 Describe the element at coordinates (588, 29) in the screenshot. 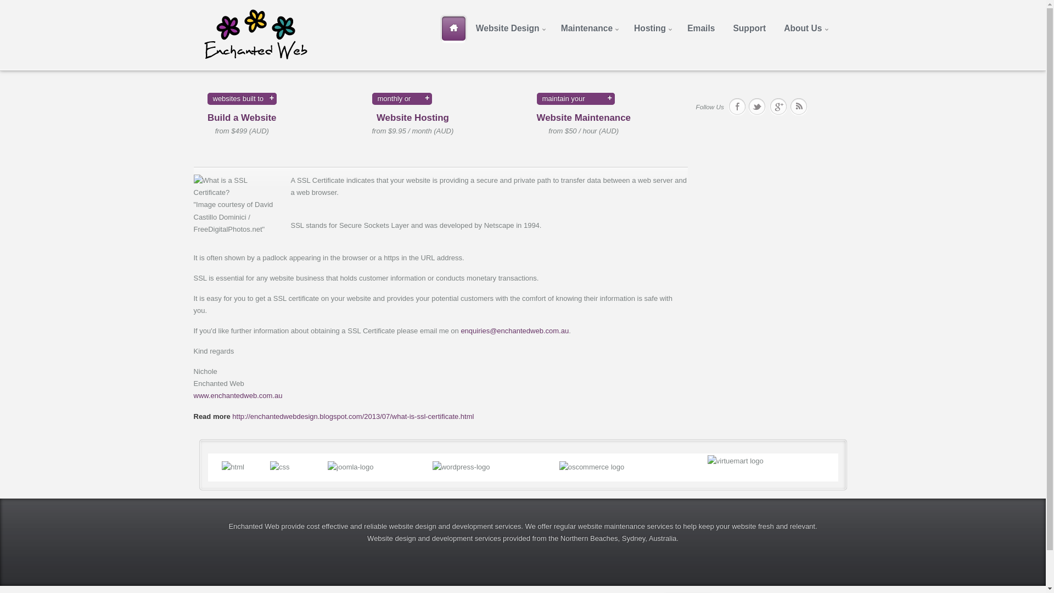

I see `Maintenance` at that location.